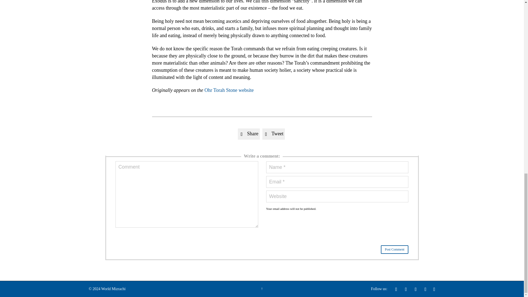 The image size is (528, 297). I want to click on Share on Facebook, so click(249, 134).